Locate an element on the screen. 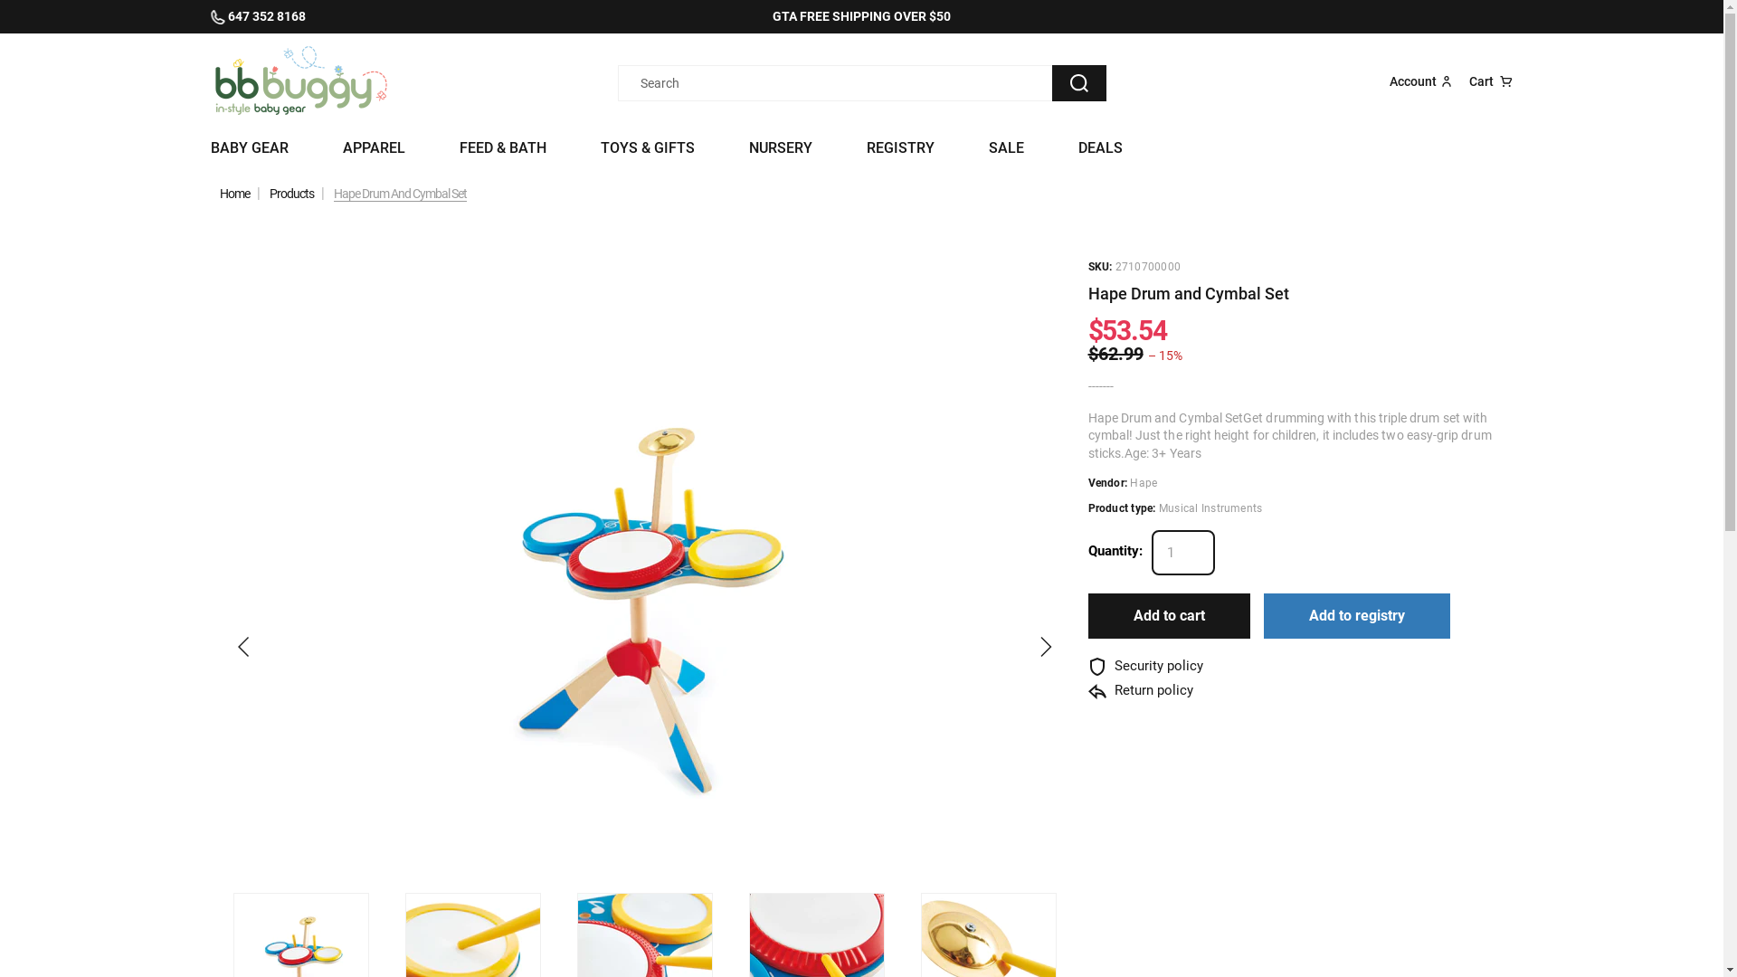 The width and height of the screenshot is (1737, 977). APPAREL is located at coordinates (373, 148).